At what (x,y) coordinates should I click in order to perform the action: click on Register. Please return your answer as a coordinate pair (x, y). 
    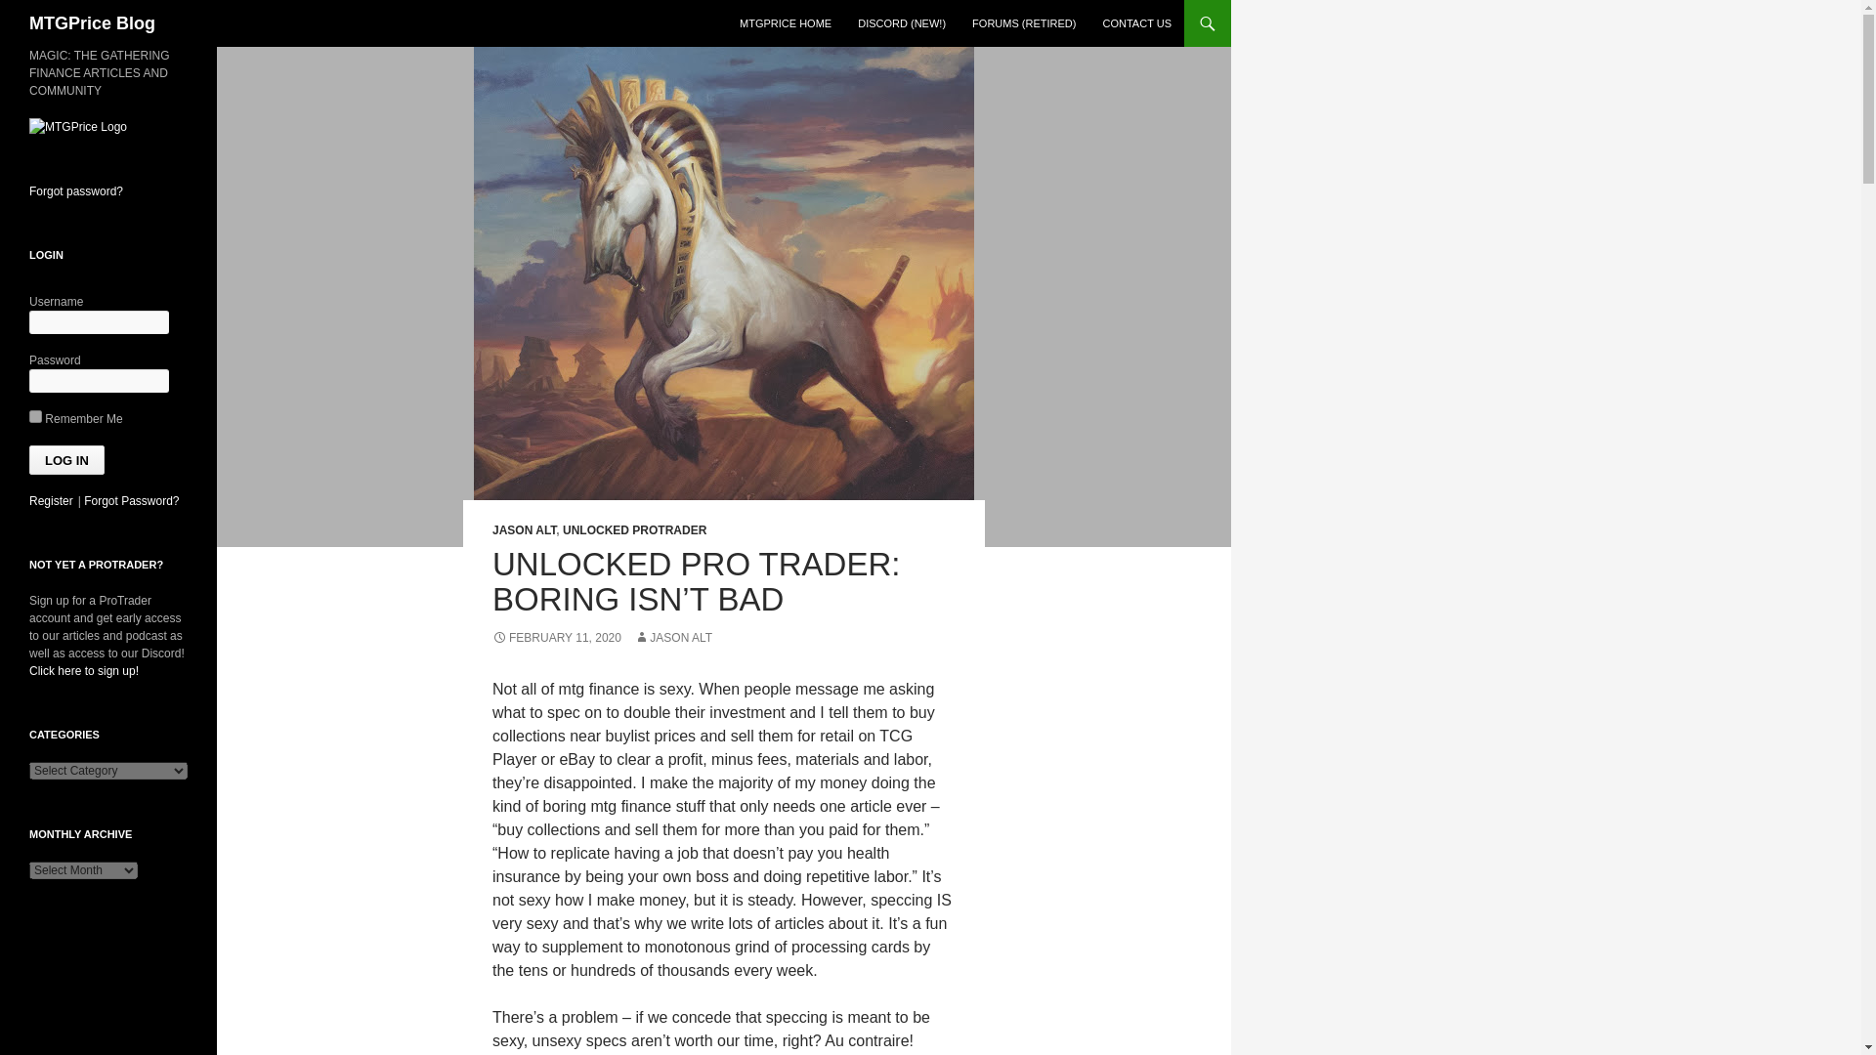
    Looking at the image, I should click on (51, 500).